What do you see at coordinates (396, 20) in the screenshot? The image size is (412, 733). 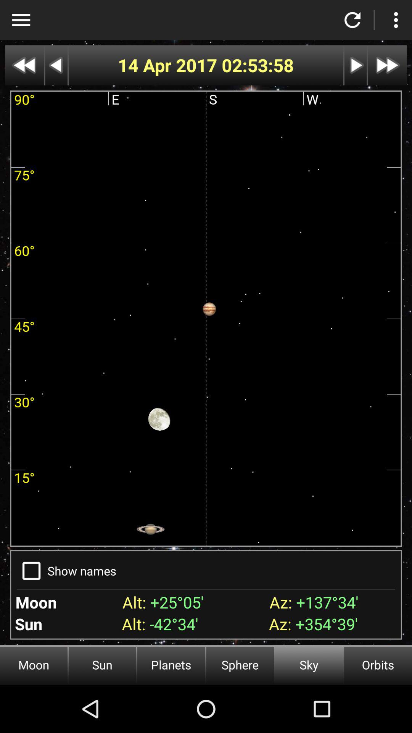 I see `select a new menu` at bounding box center [396, 20].